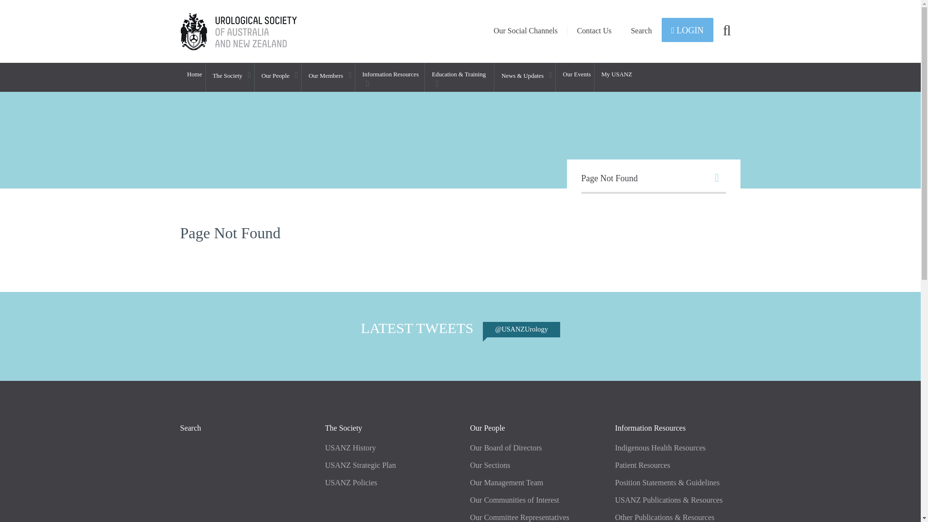 Image resolution: width=928 pixels, height=522 pixels. What do you see at coordinates (594, 30) in the screenshot?
I see `Contact Us` at bounding box center [594, 30].